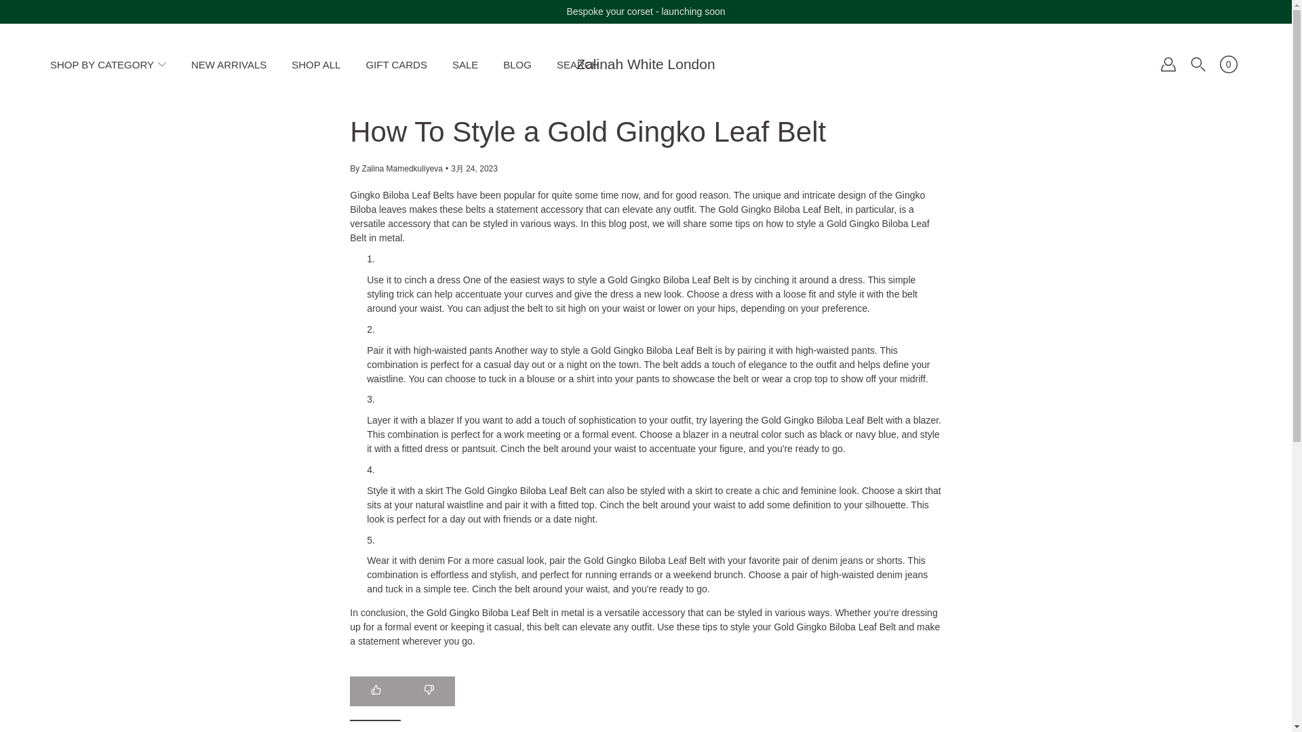  I want to click on SALE, so click(465, 64).